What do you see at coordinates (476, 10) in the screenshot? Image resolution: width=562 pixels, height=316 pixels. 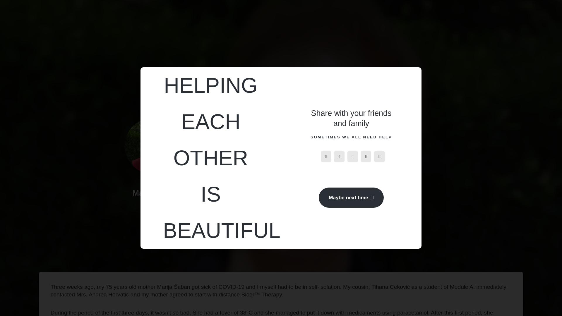 I see `CONTACT` at bounding box center [476, 10].